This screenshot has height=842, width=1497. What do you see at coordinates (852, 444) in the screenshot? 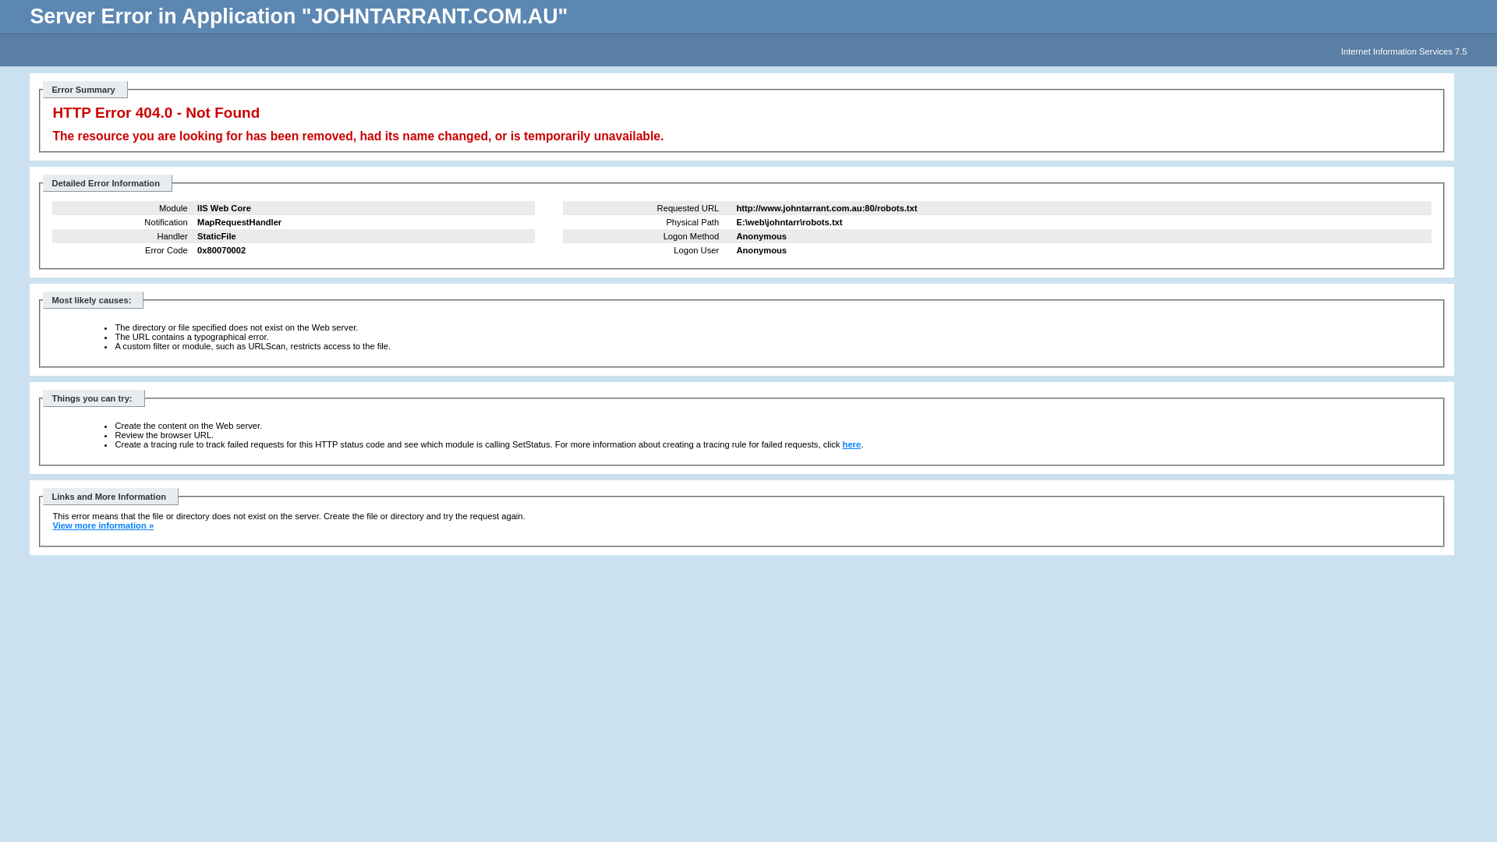
I see `here` at bounding box center [852, 444].